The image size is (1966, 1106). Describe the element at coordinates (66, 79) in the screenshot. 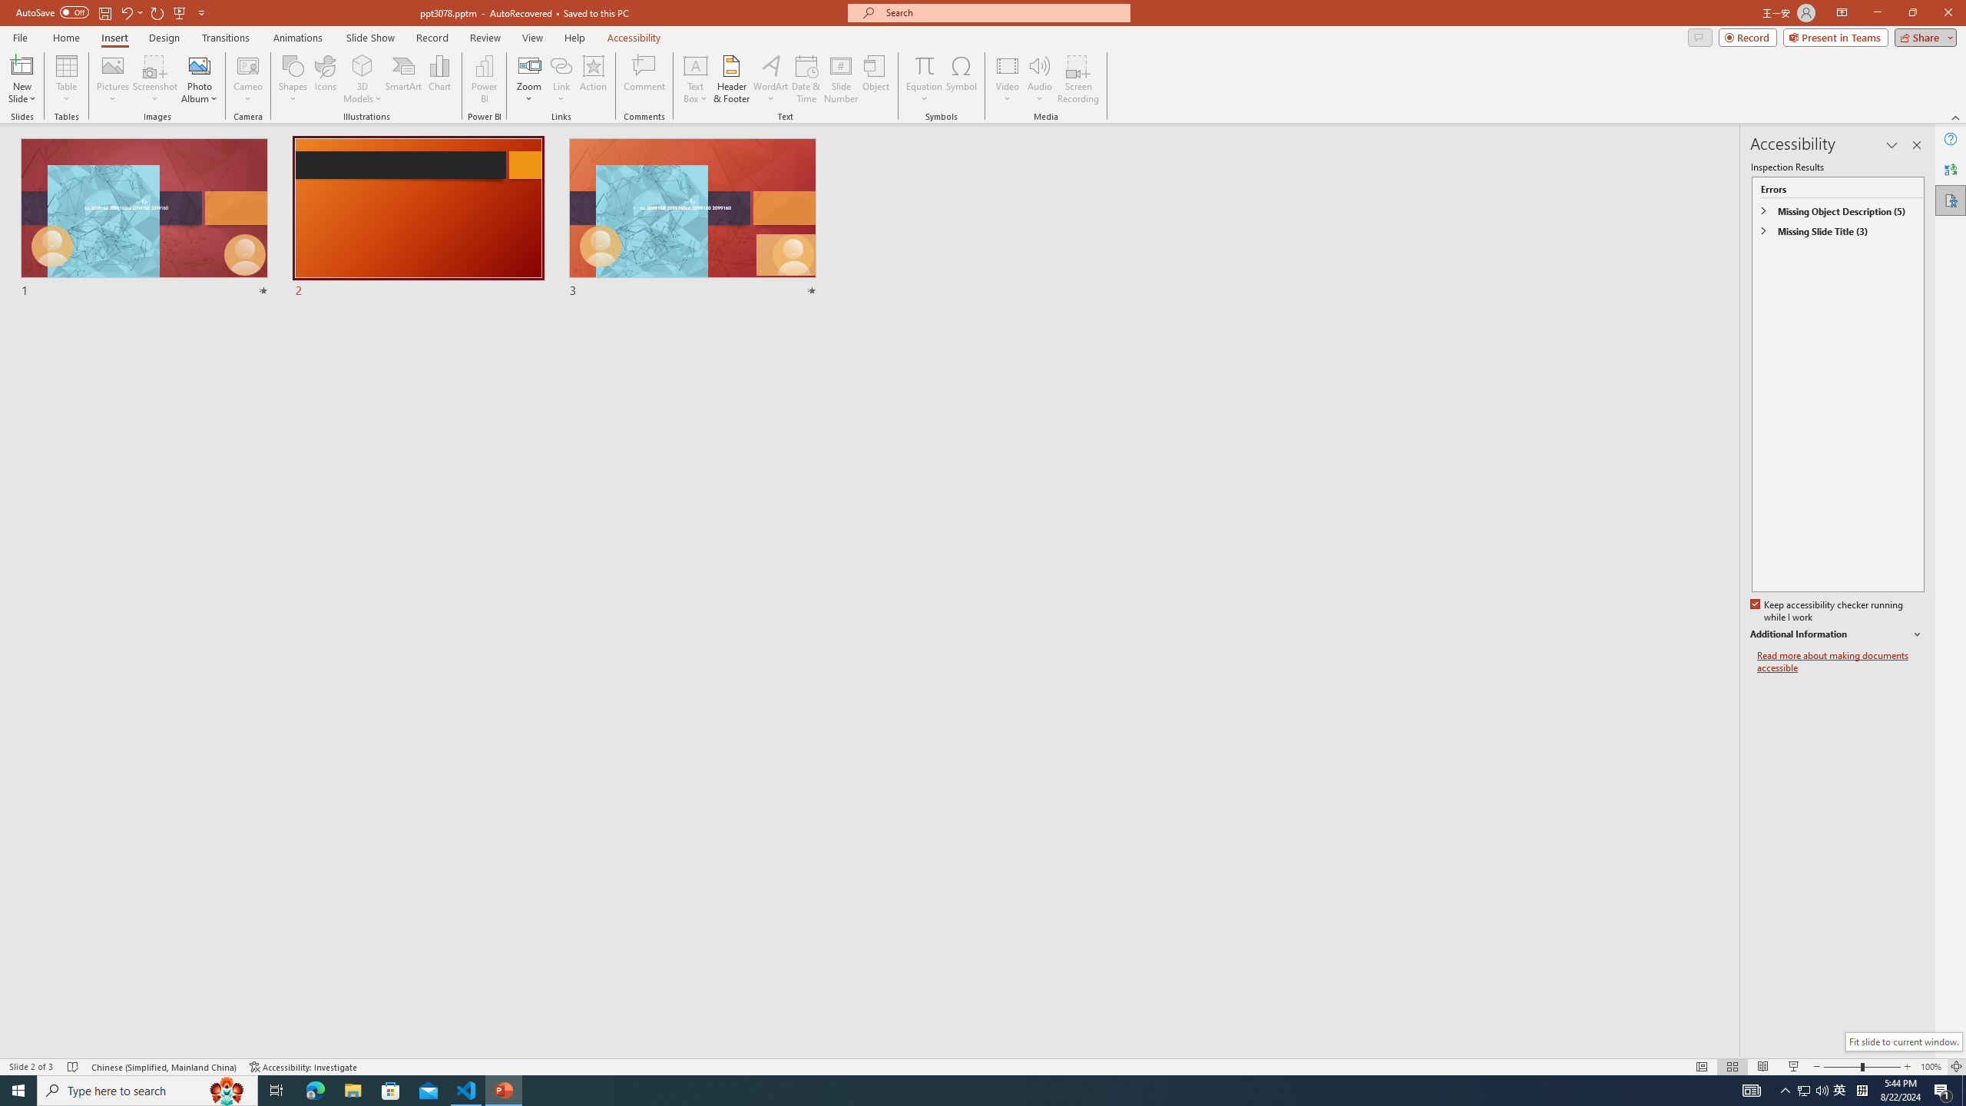

I see `Table` at that location.